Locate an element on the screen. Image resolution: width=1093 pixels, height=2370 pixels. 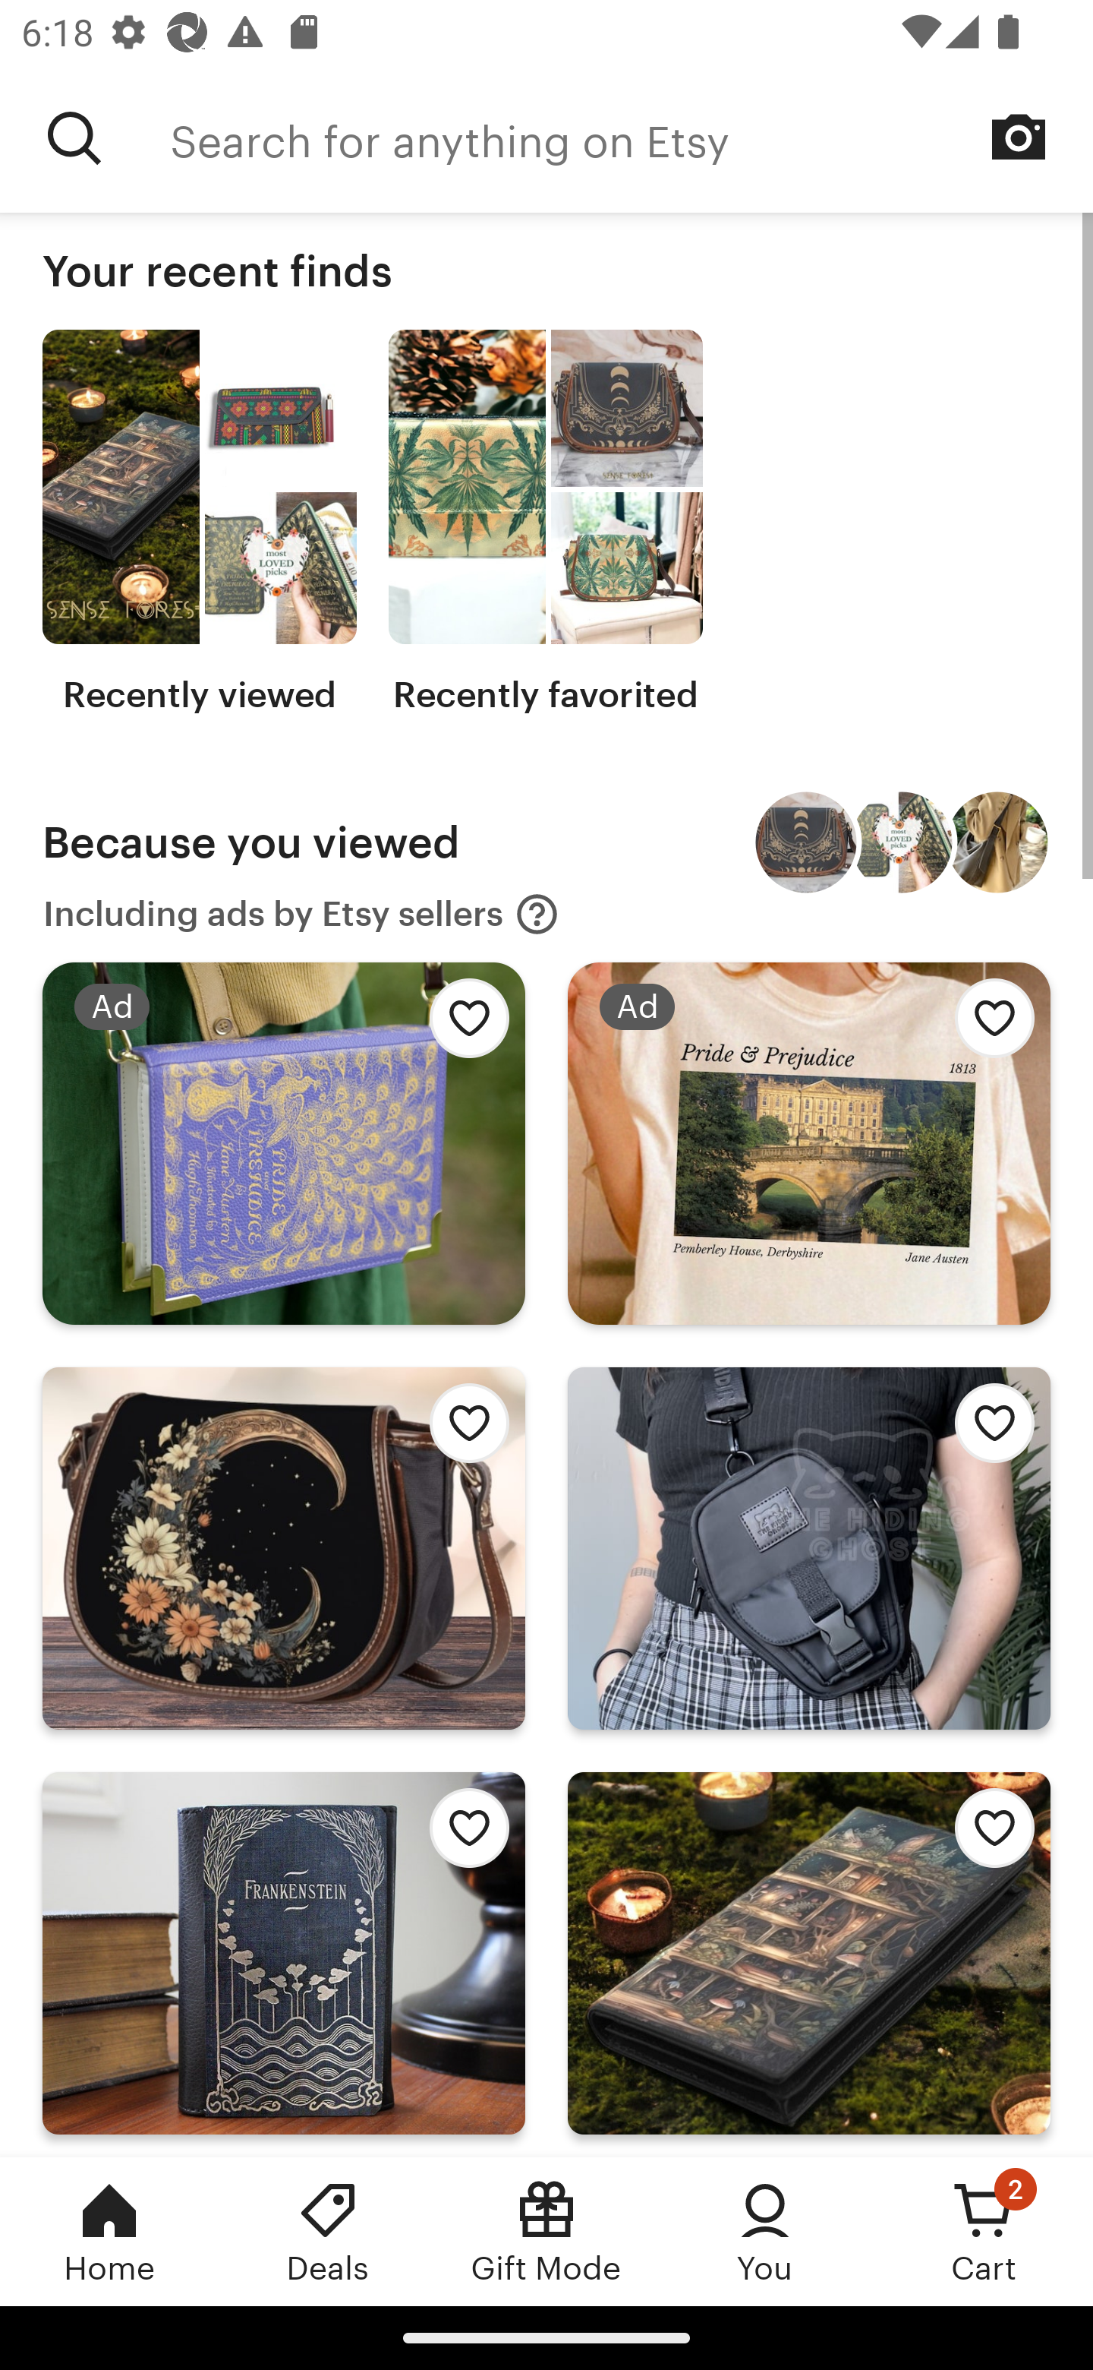
Including ads by Etsy sellers is located at coordinates (301, 915).